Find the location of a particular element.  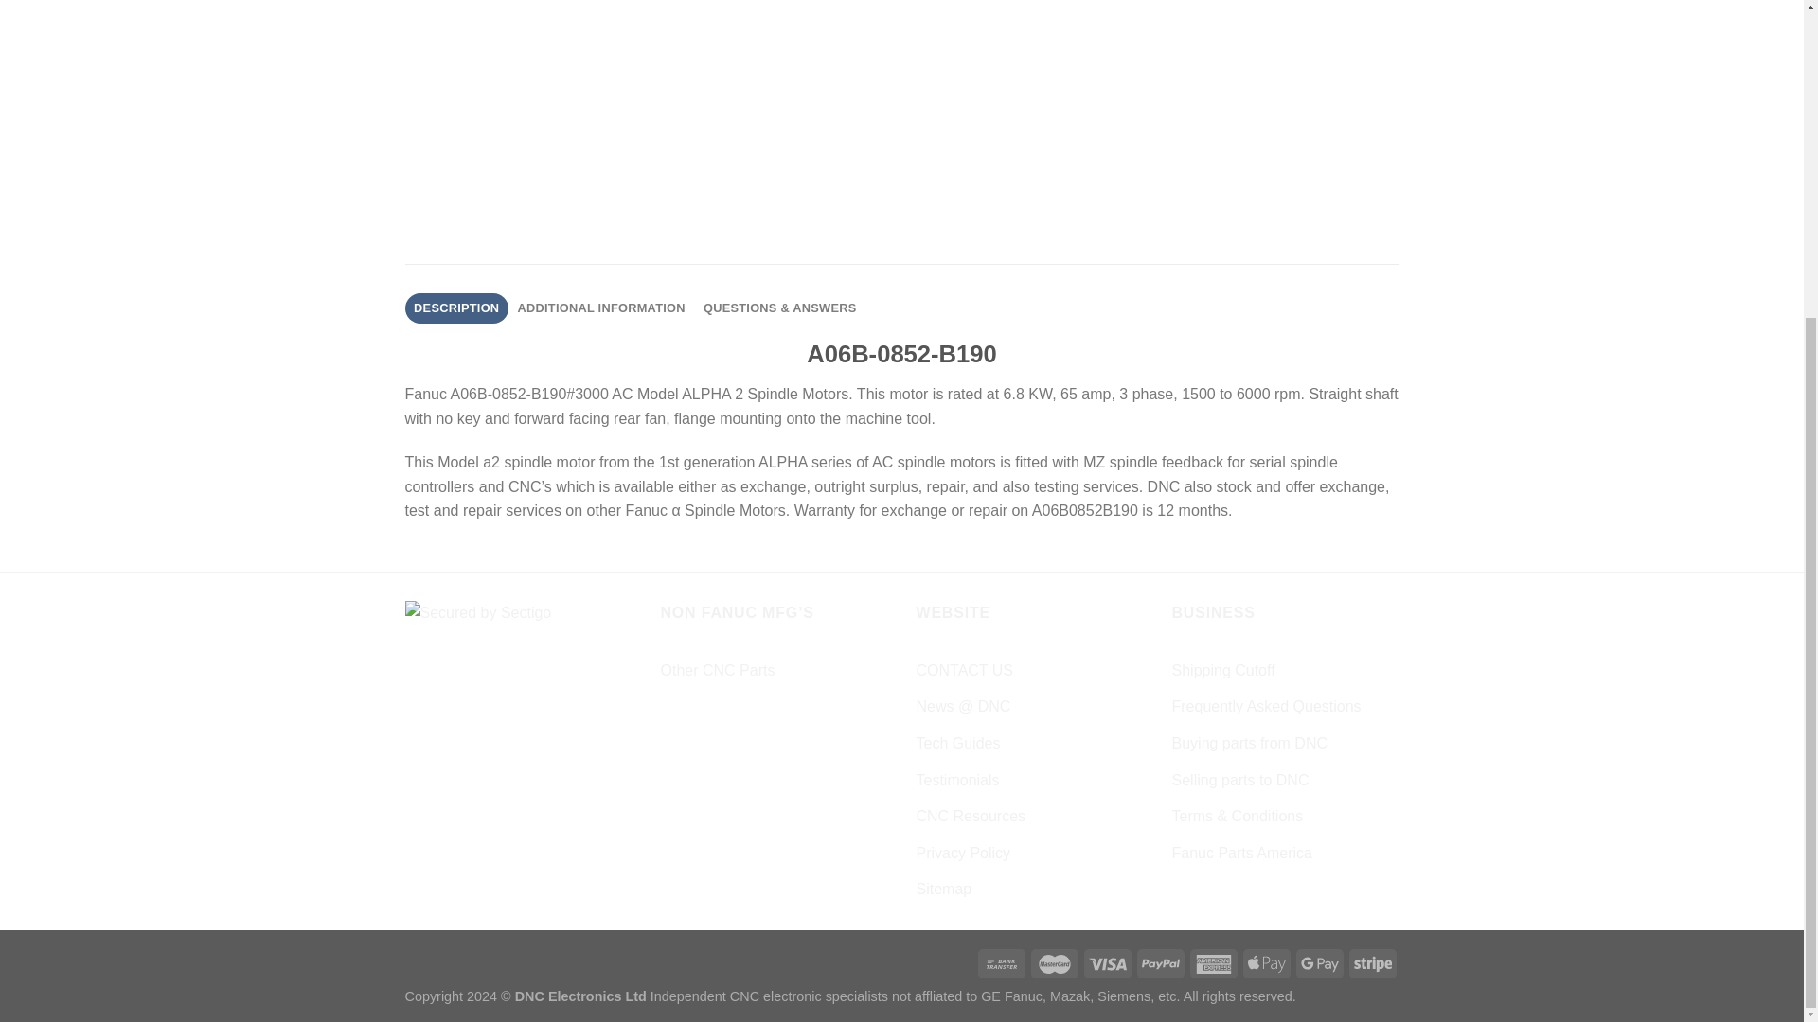

Tech Guides is located at coordinates (958, 743).